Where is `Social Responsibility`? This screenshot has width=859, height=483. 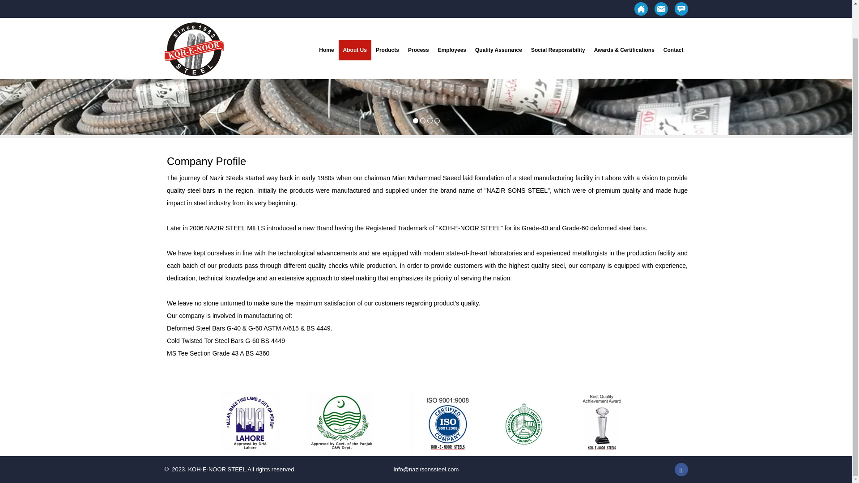 Social Responsibility is located at coordinates (557, 15).